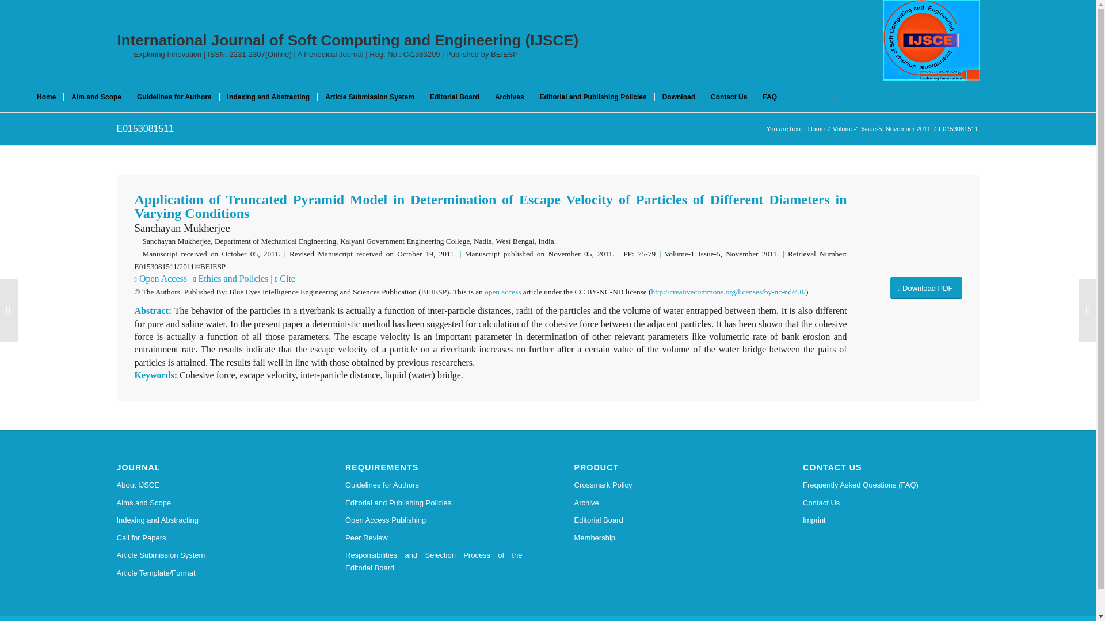  I want to click on Home, so click(46, 97).